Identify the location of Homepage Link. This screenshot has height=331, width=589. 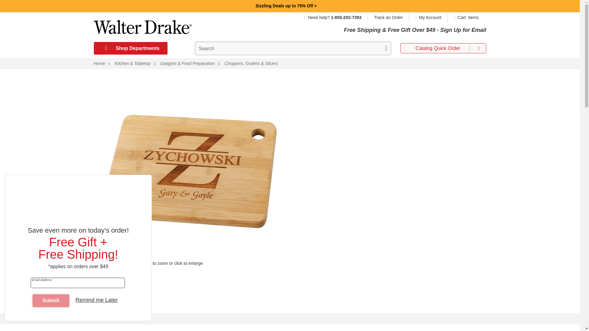
(142, 29).